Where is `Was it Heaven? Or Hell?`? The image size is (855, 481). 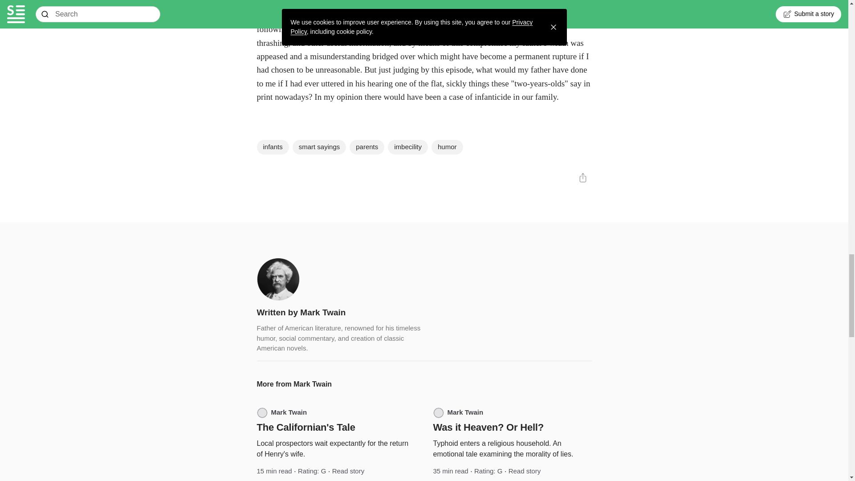 Was it Heaven? Or Hell? is located at coordinates (488, 428).